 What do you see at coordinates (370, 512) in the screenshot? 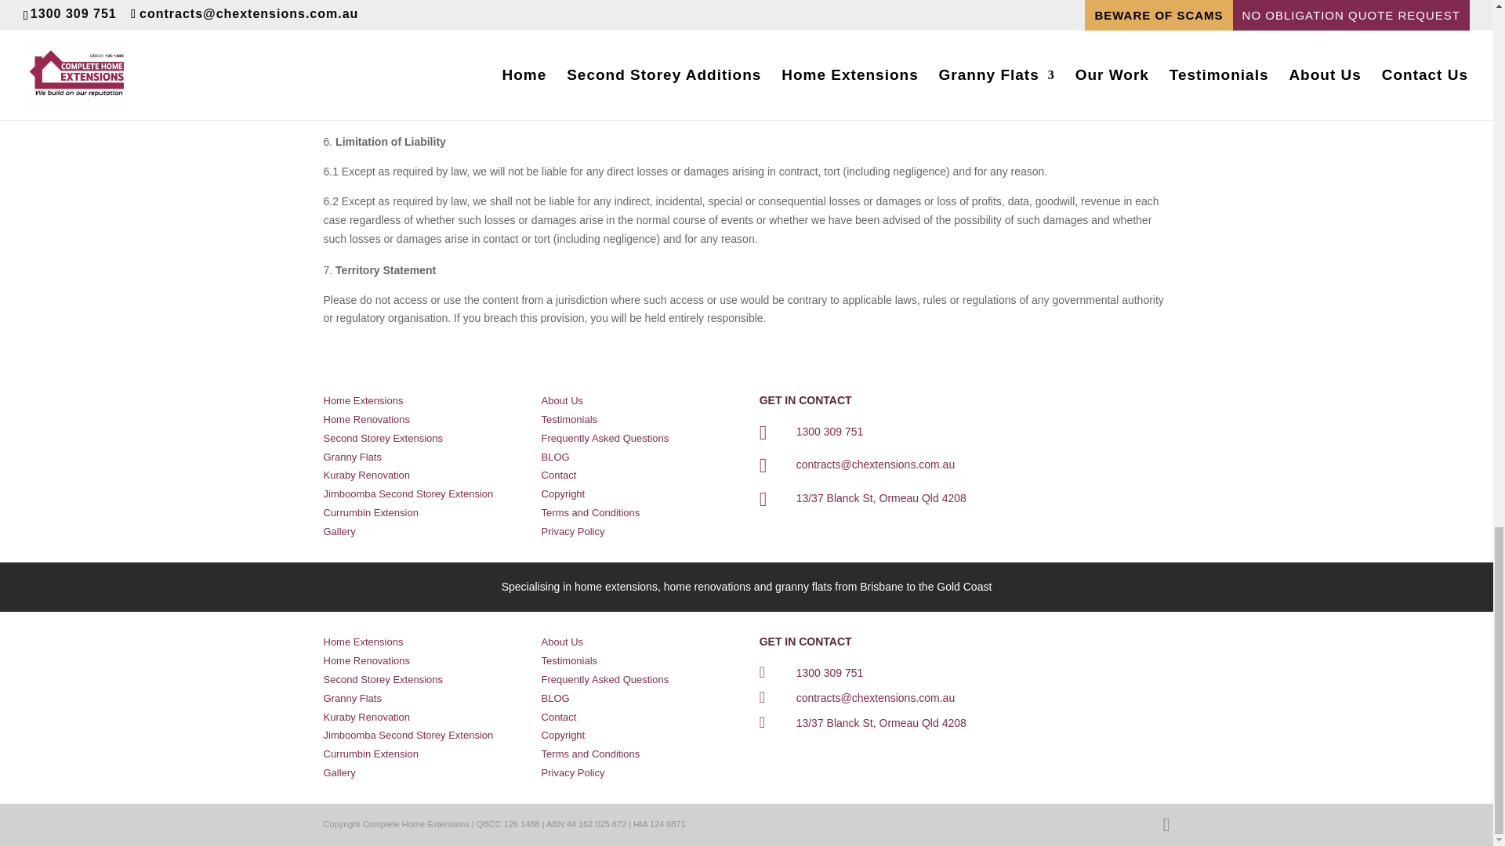
I see `Currumbin Extension` at bounding box center [370, 512].